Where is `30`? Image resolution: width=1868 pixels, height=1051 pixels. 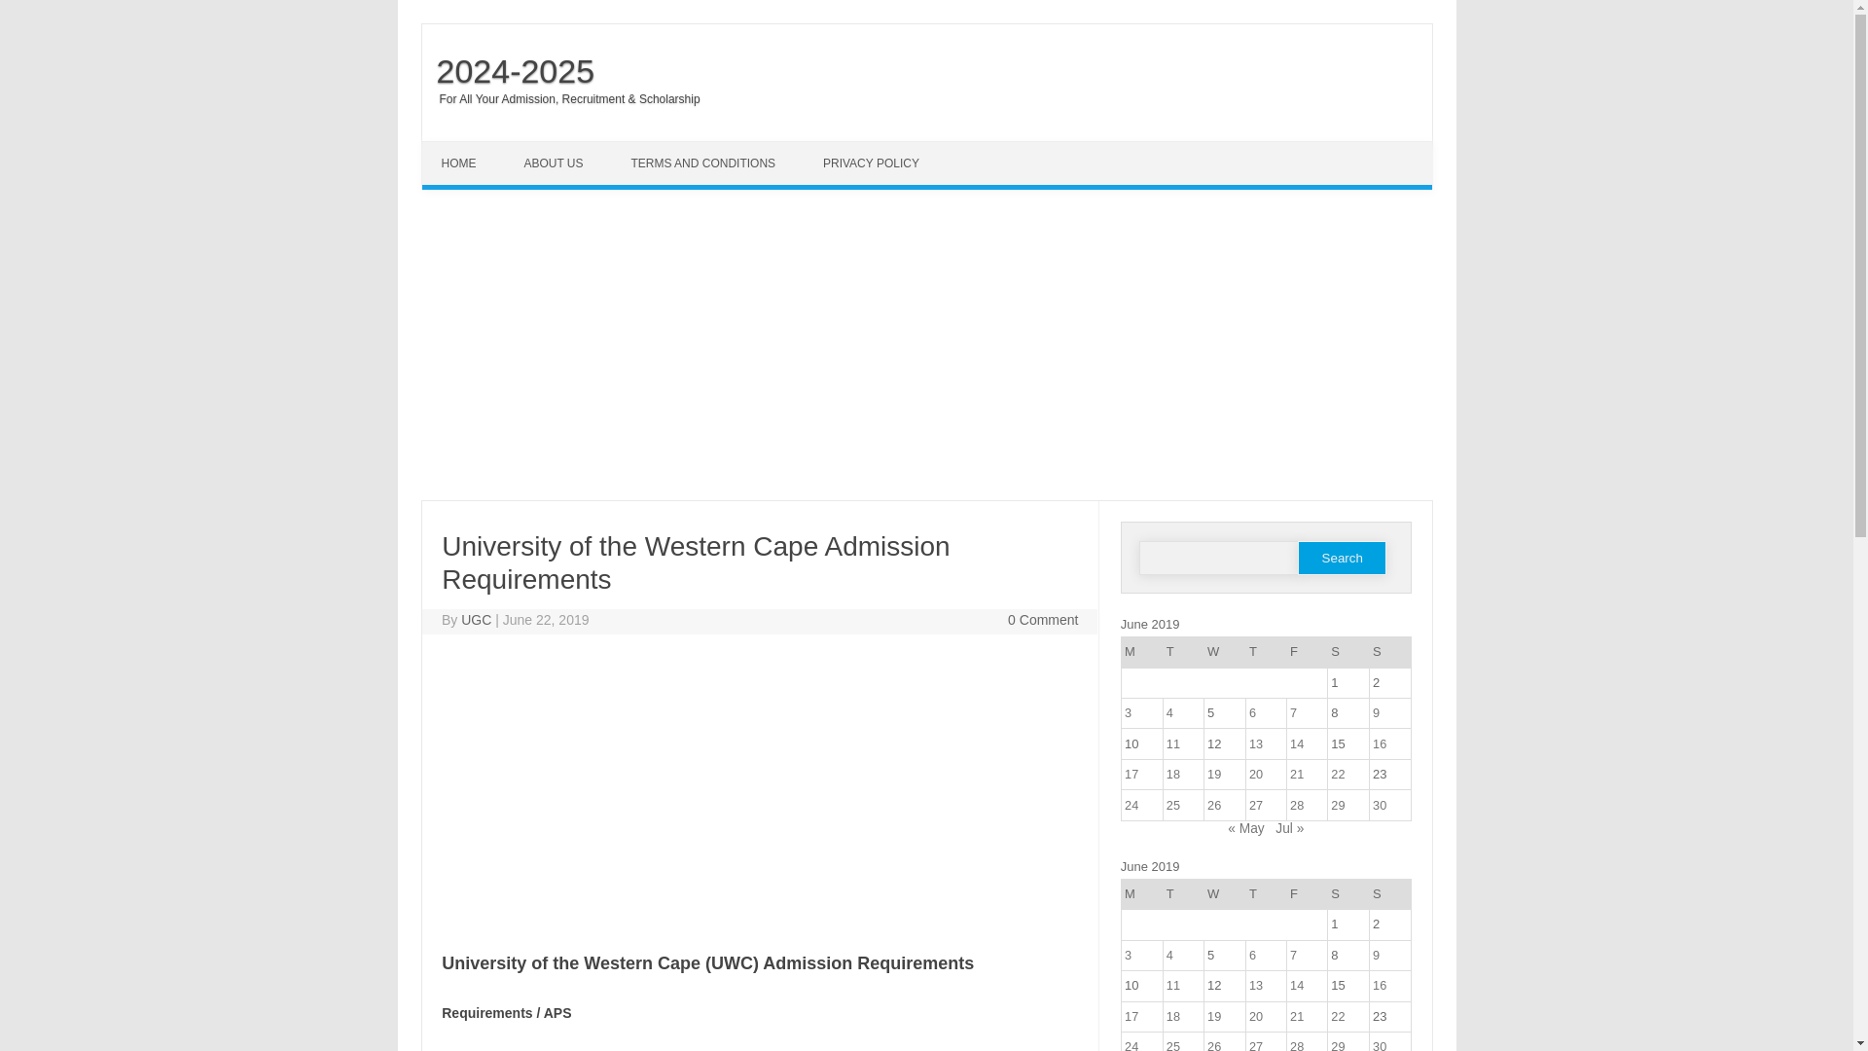 30 is located at coordinates (1380, 804).